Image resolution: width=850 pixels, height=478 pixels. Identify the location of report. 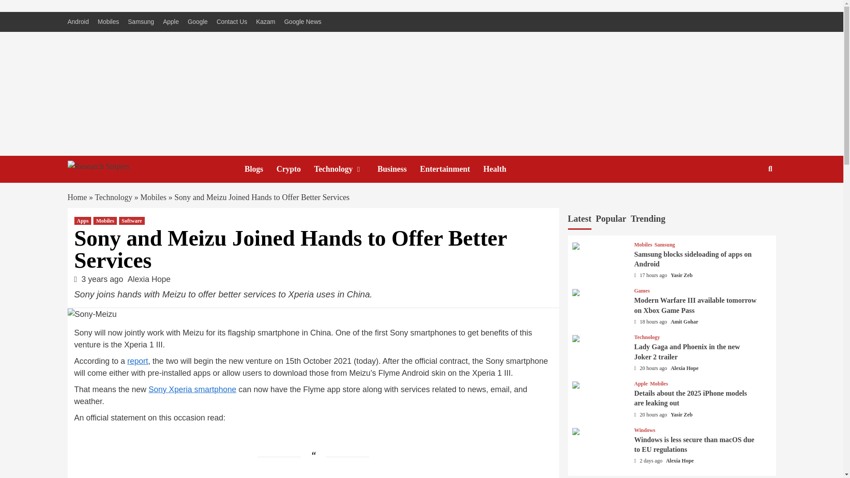
(138, 361).